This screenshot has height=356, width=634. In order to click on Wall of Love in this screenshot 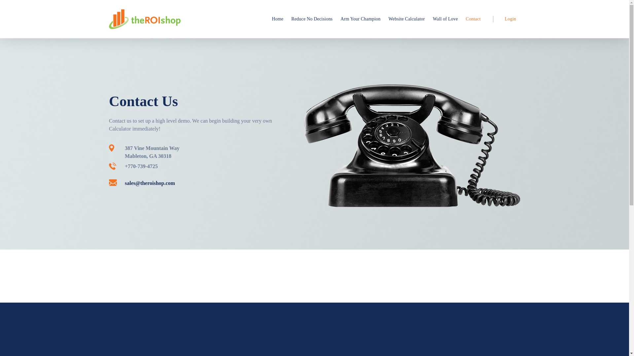, I will do `click(445, 19)`.